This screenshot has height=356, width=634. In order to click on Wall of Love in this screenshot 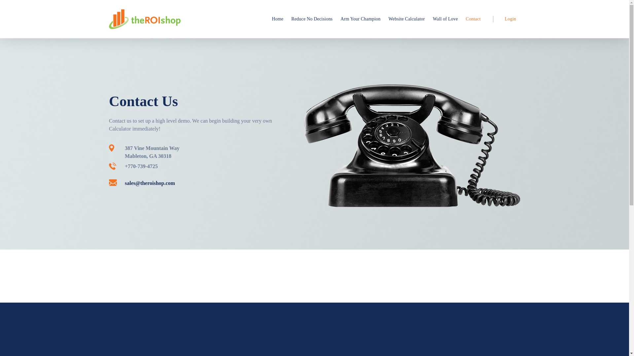, I will do `click(445, 19)`.